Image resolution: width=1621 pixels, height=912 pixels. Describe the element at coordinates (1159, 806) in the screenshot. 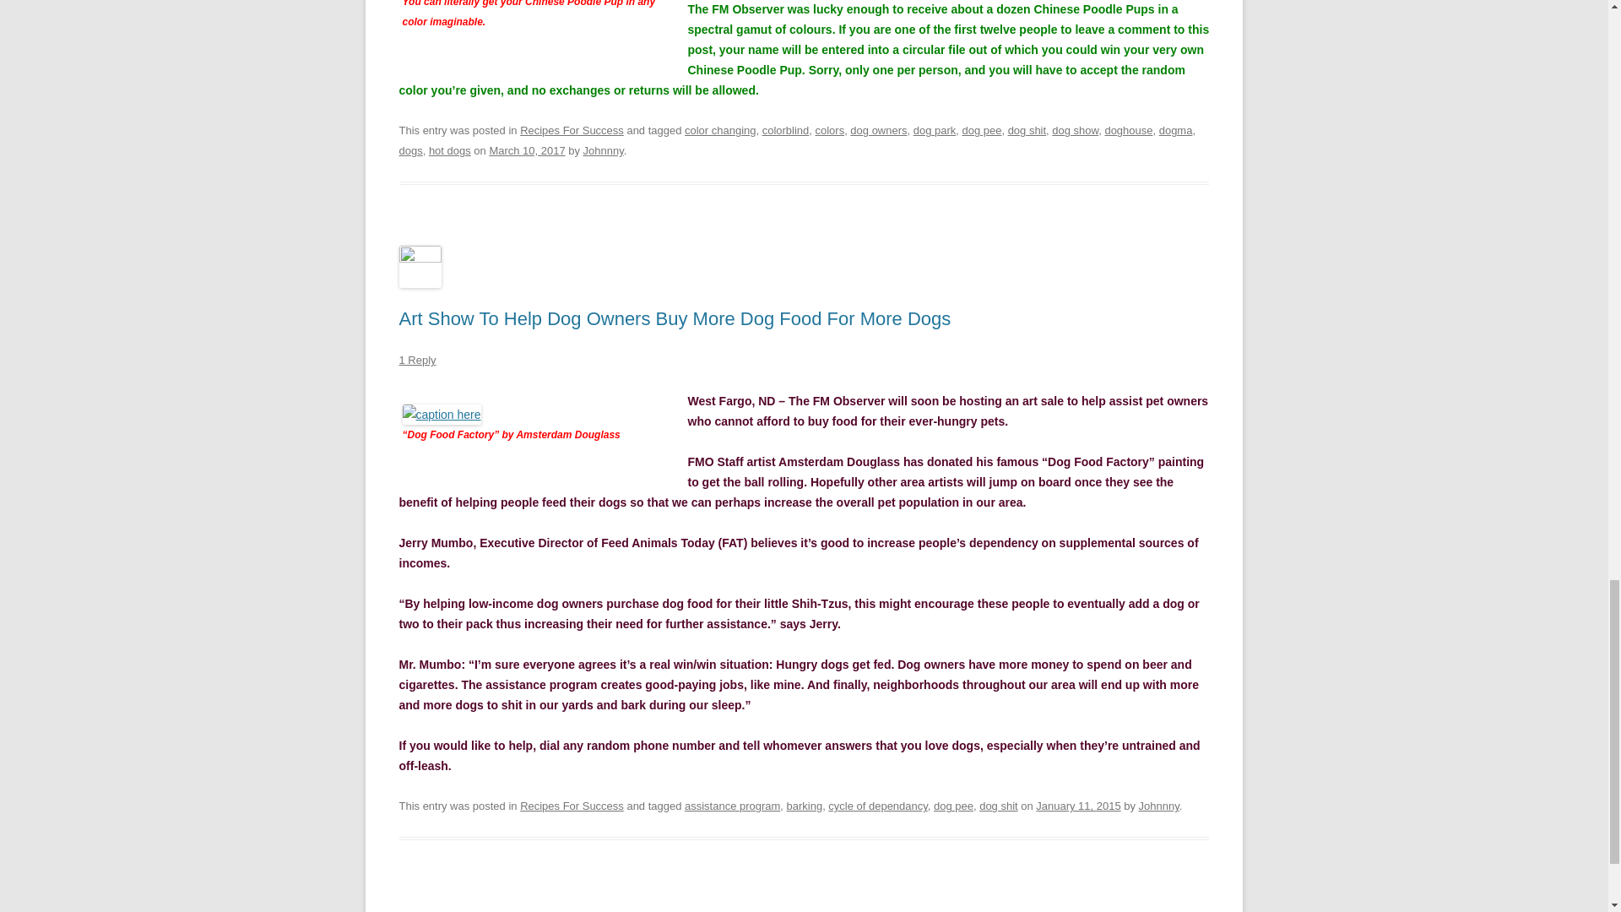

I see `View all posts by Johnnny` at that location.